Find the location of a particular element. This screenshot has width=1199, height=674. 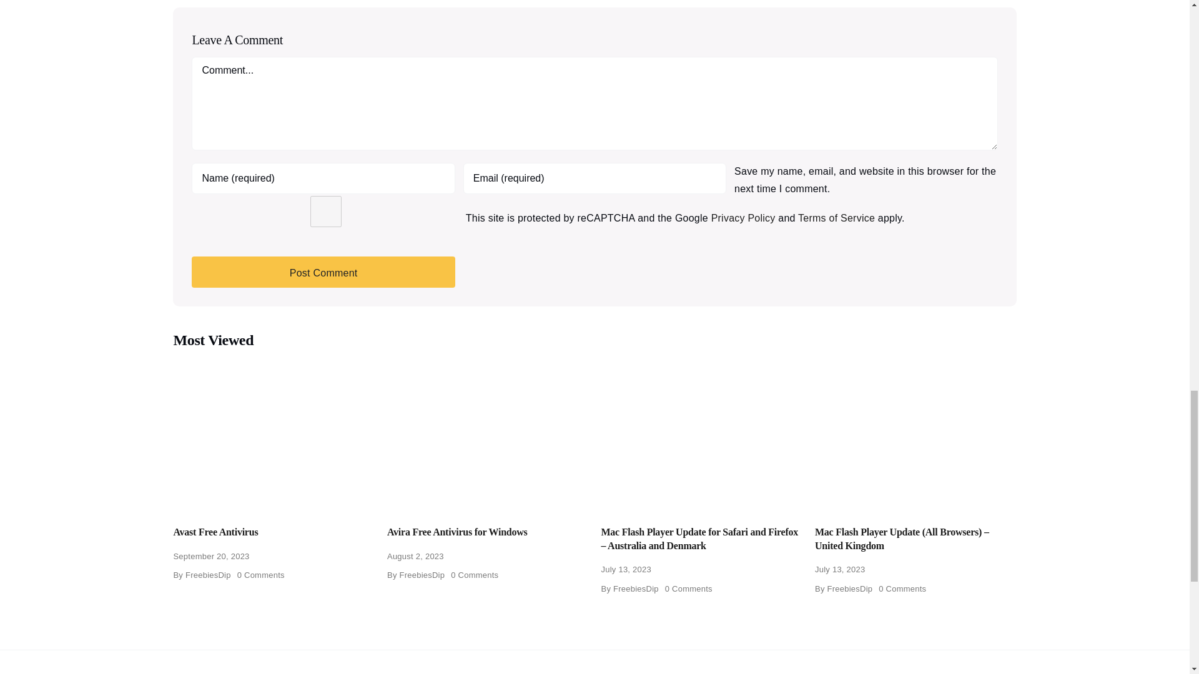

Avast Free Antivirus is located at coordinates (274, 434).